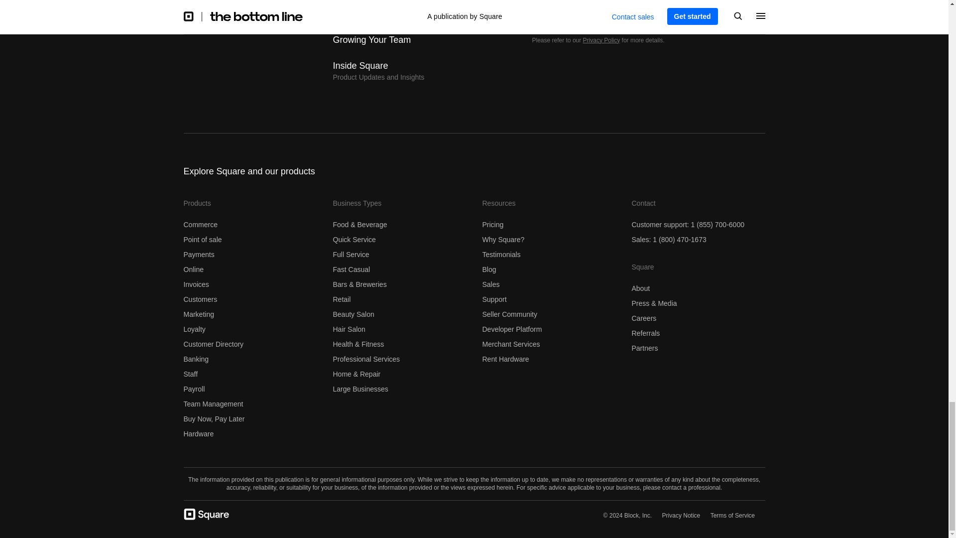 The width and height of the screenshot is (956, 538). Describe the element at coordinates (378, 71) in the screenshot. I see `Product Updates and Insights` at that location.